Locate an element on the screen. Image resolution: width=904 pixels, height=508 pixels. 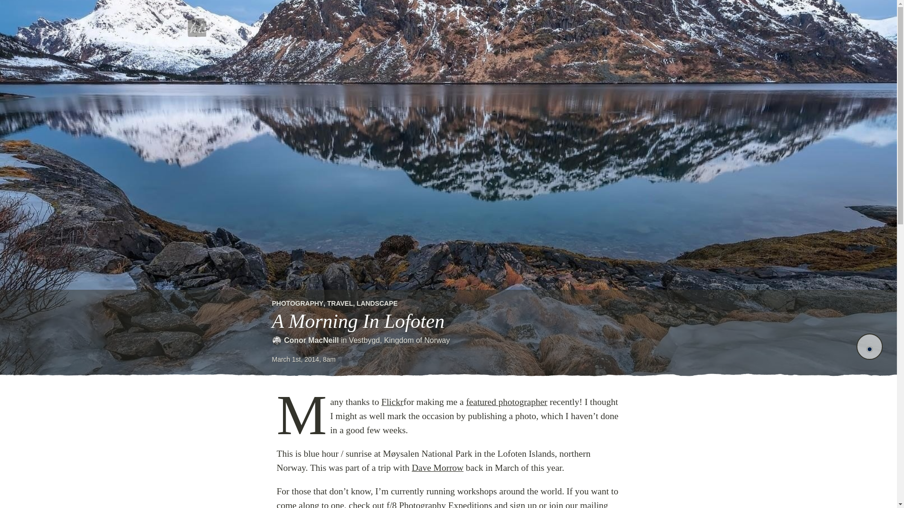
Conor MacNeill is located at coordinates (311, 340).